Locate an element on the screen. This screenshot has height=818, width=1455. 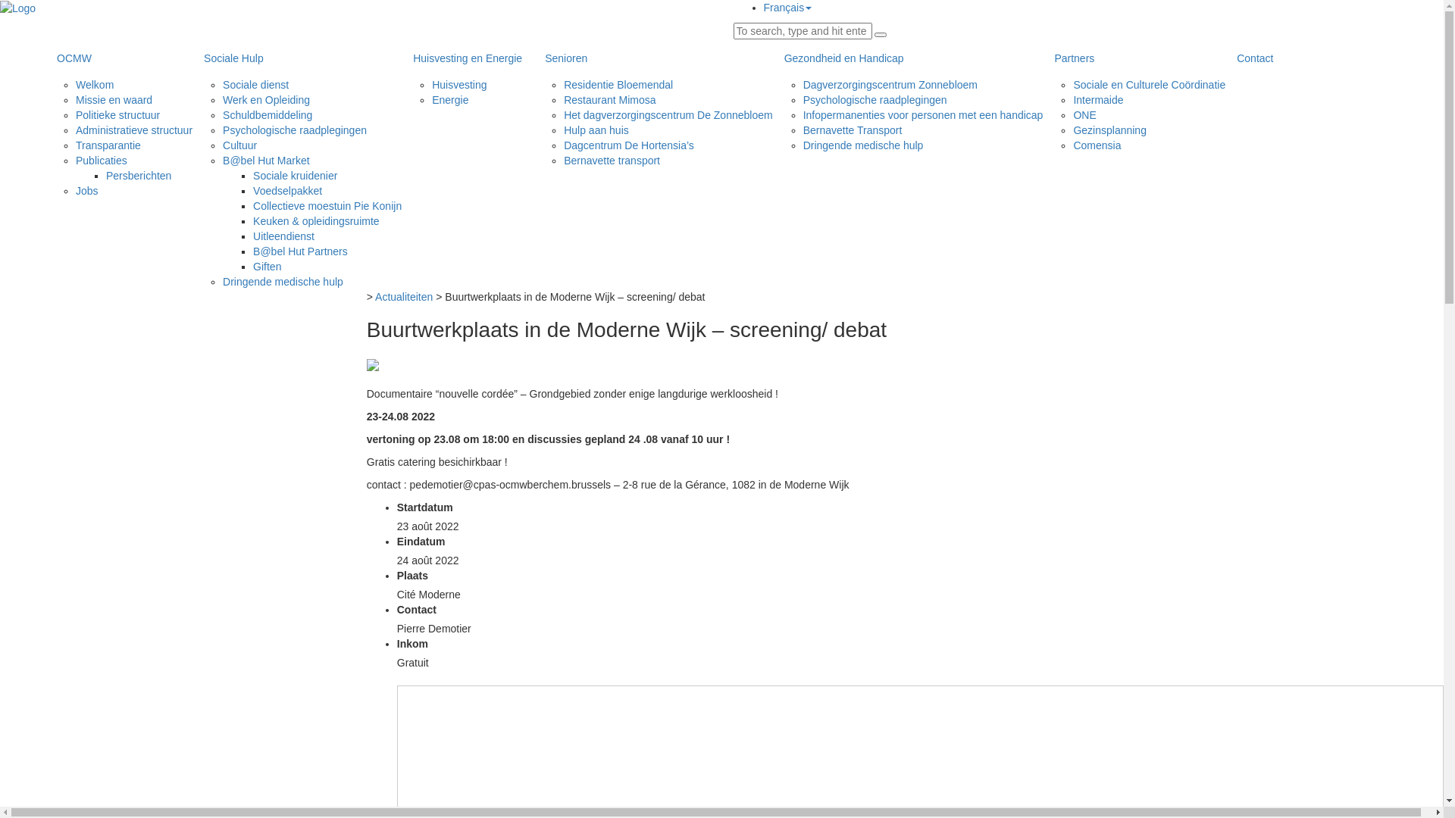
Comensia is located at coordinates (1097, 145).